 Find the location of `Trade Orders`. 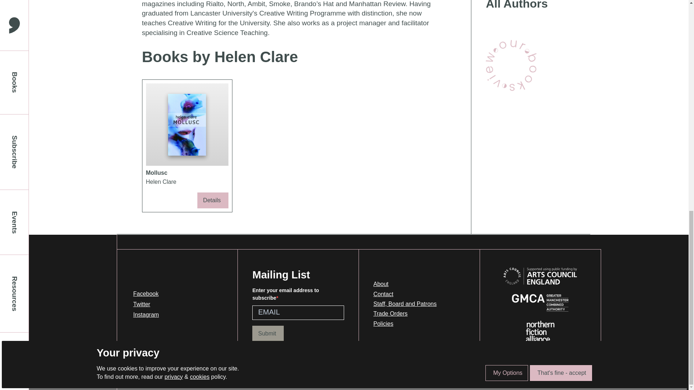

Trade Orders is located at coordinates (268, 334).